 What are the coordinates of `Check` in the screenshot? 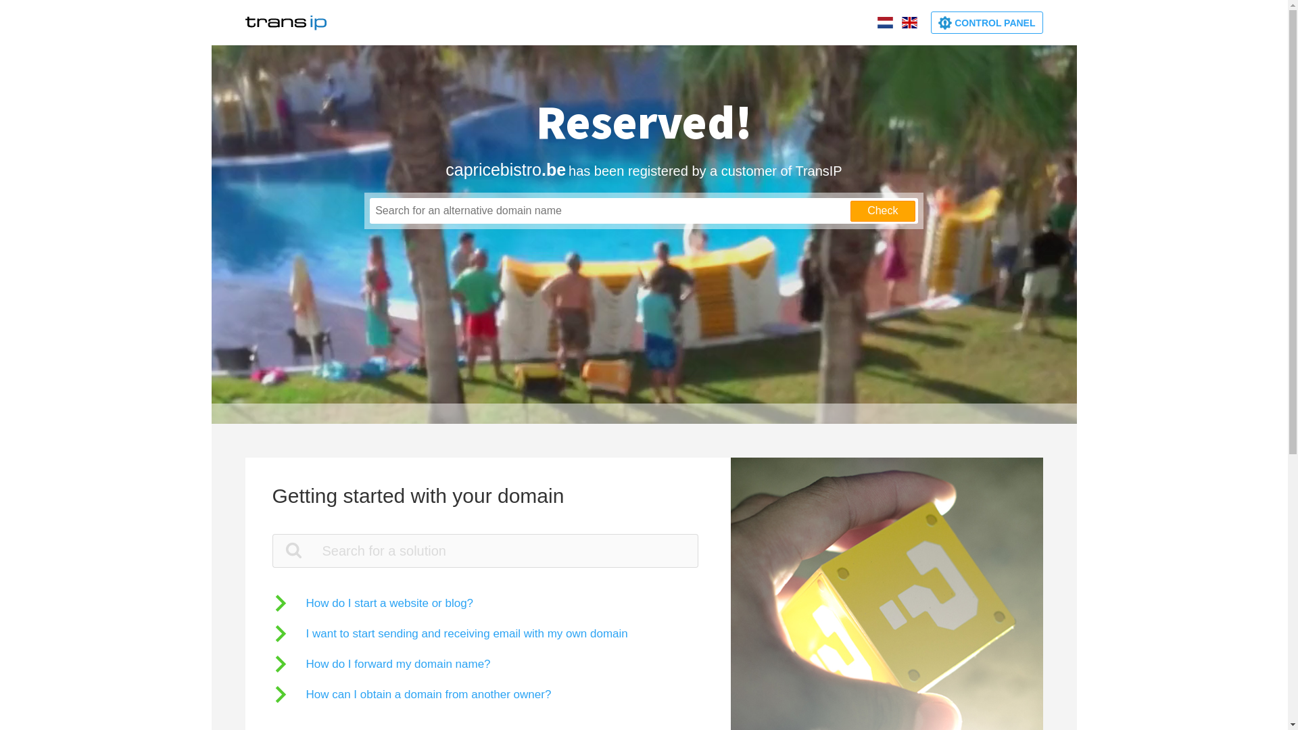 It's located at (883, 211).